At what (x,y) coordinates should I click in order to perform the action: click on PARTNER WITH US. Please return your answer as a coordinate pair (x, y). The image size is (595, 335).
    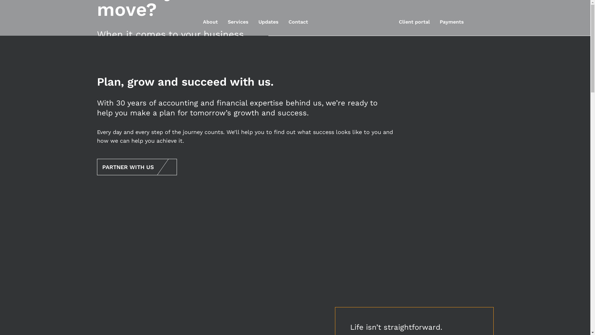
    Looking at the image, I should click on (137, 167).